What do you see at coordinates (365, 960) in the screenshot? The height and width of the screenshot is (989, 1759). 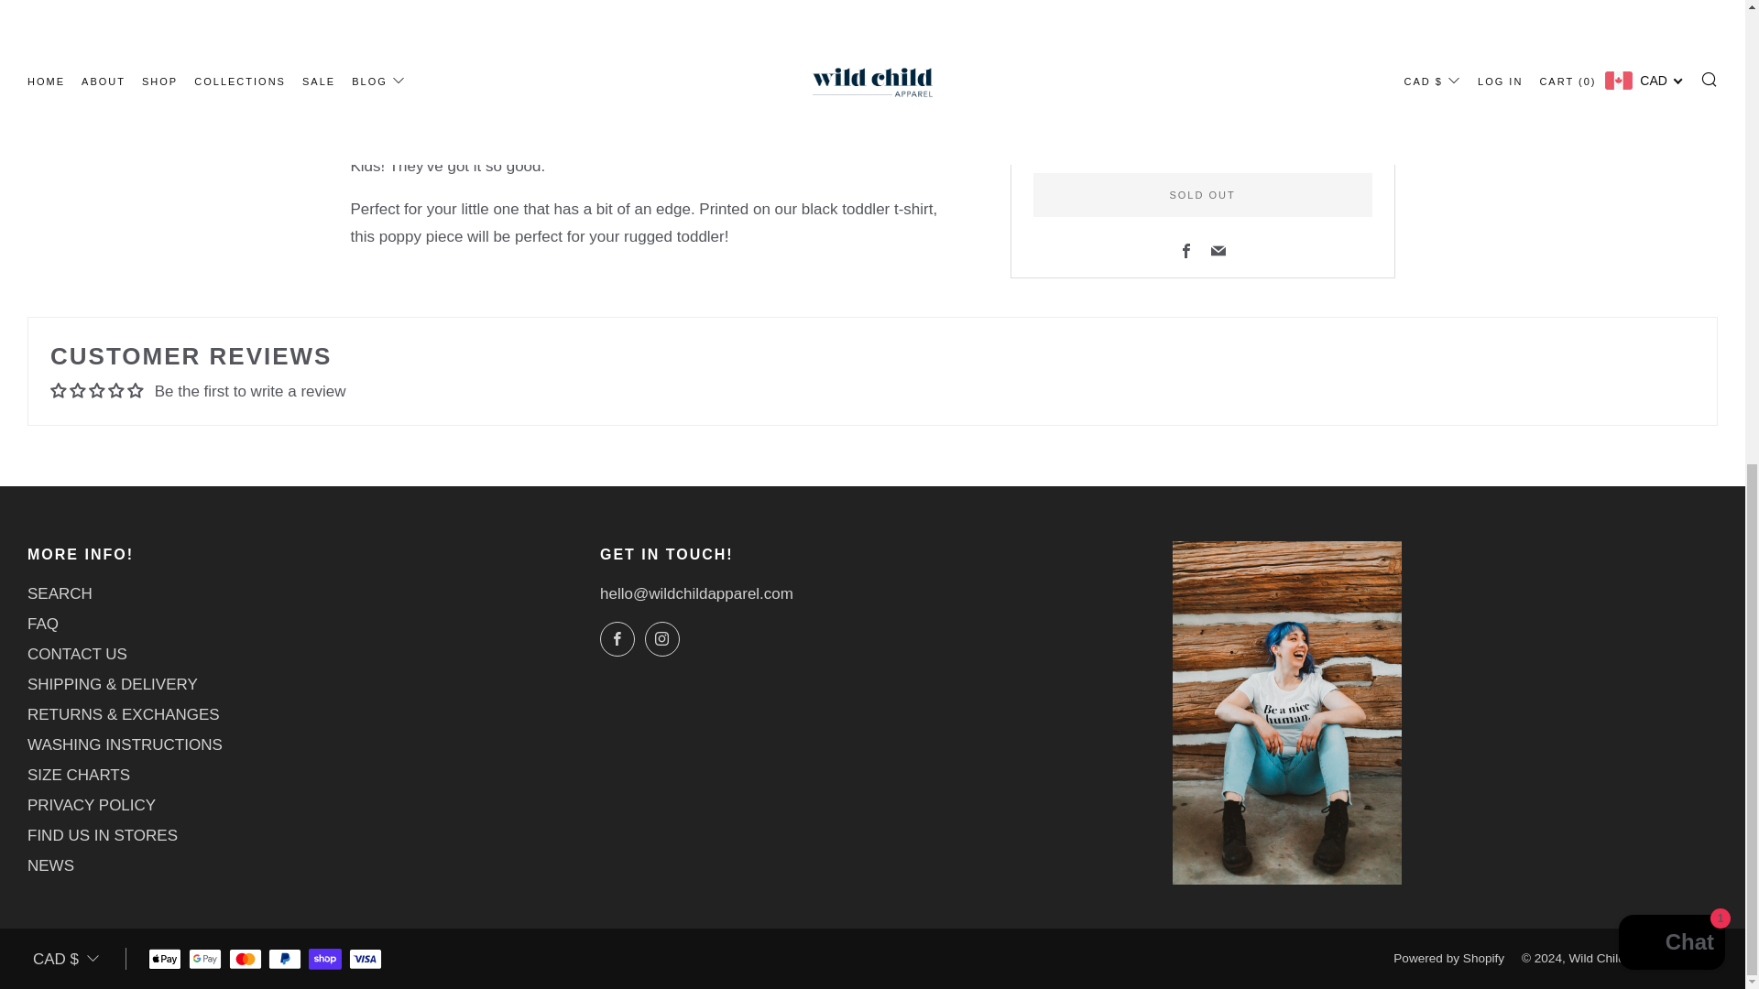 I see `Visa` at bounding box center [365, 960].